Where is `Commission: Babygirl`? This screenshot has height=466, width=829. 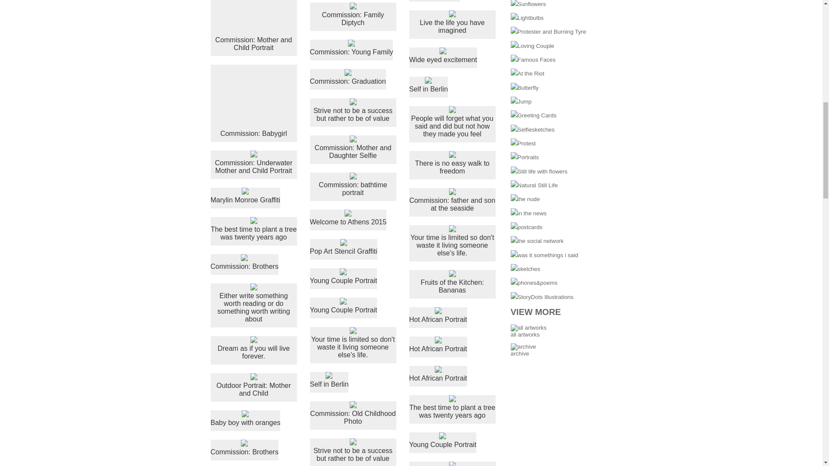 Commission: Babygirl is located at coordinates (253, 101).